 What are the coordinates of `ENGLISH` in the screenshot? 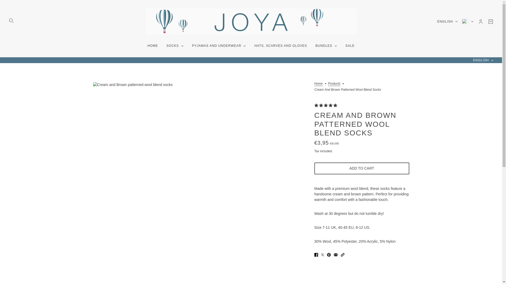 It's located at (447, 22).